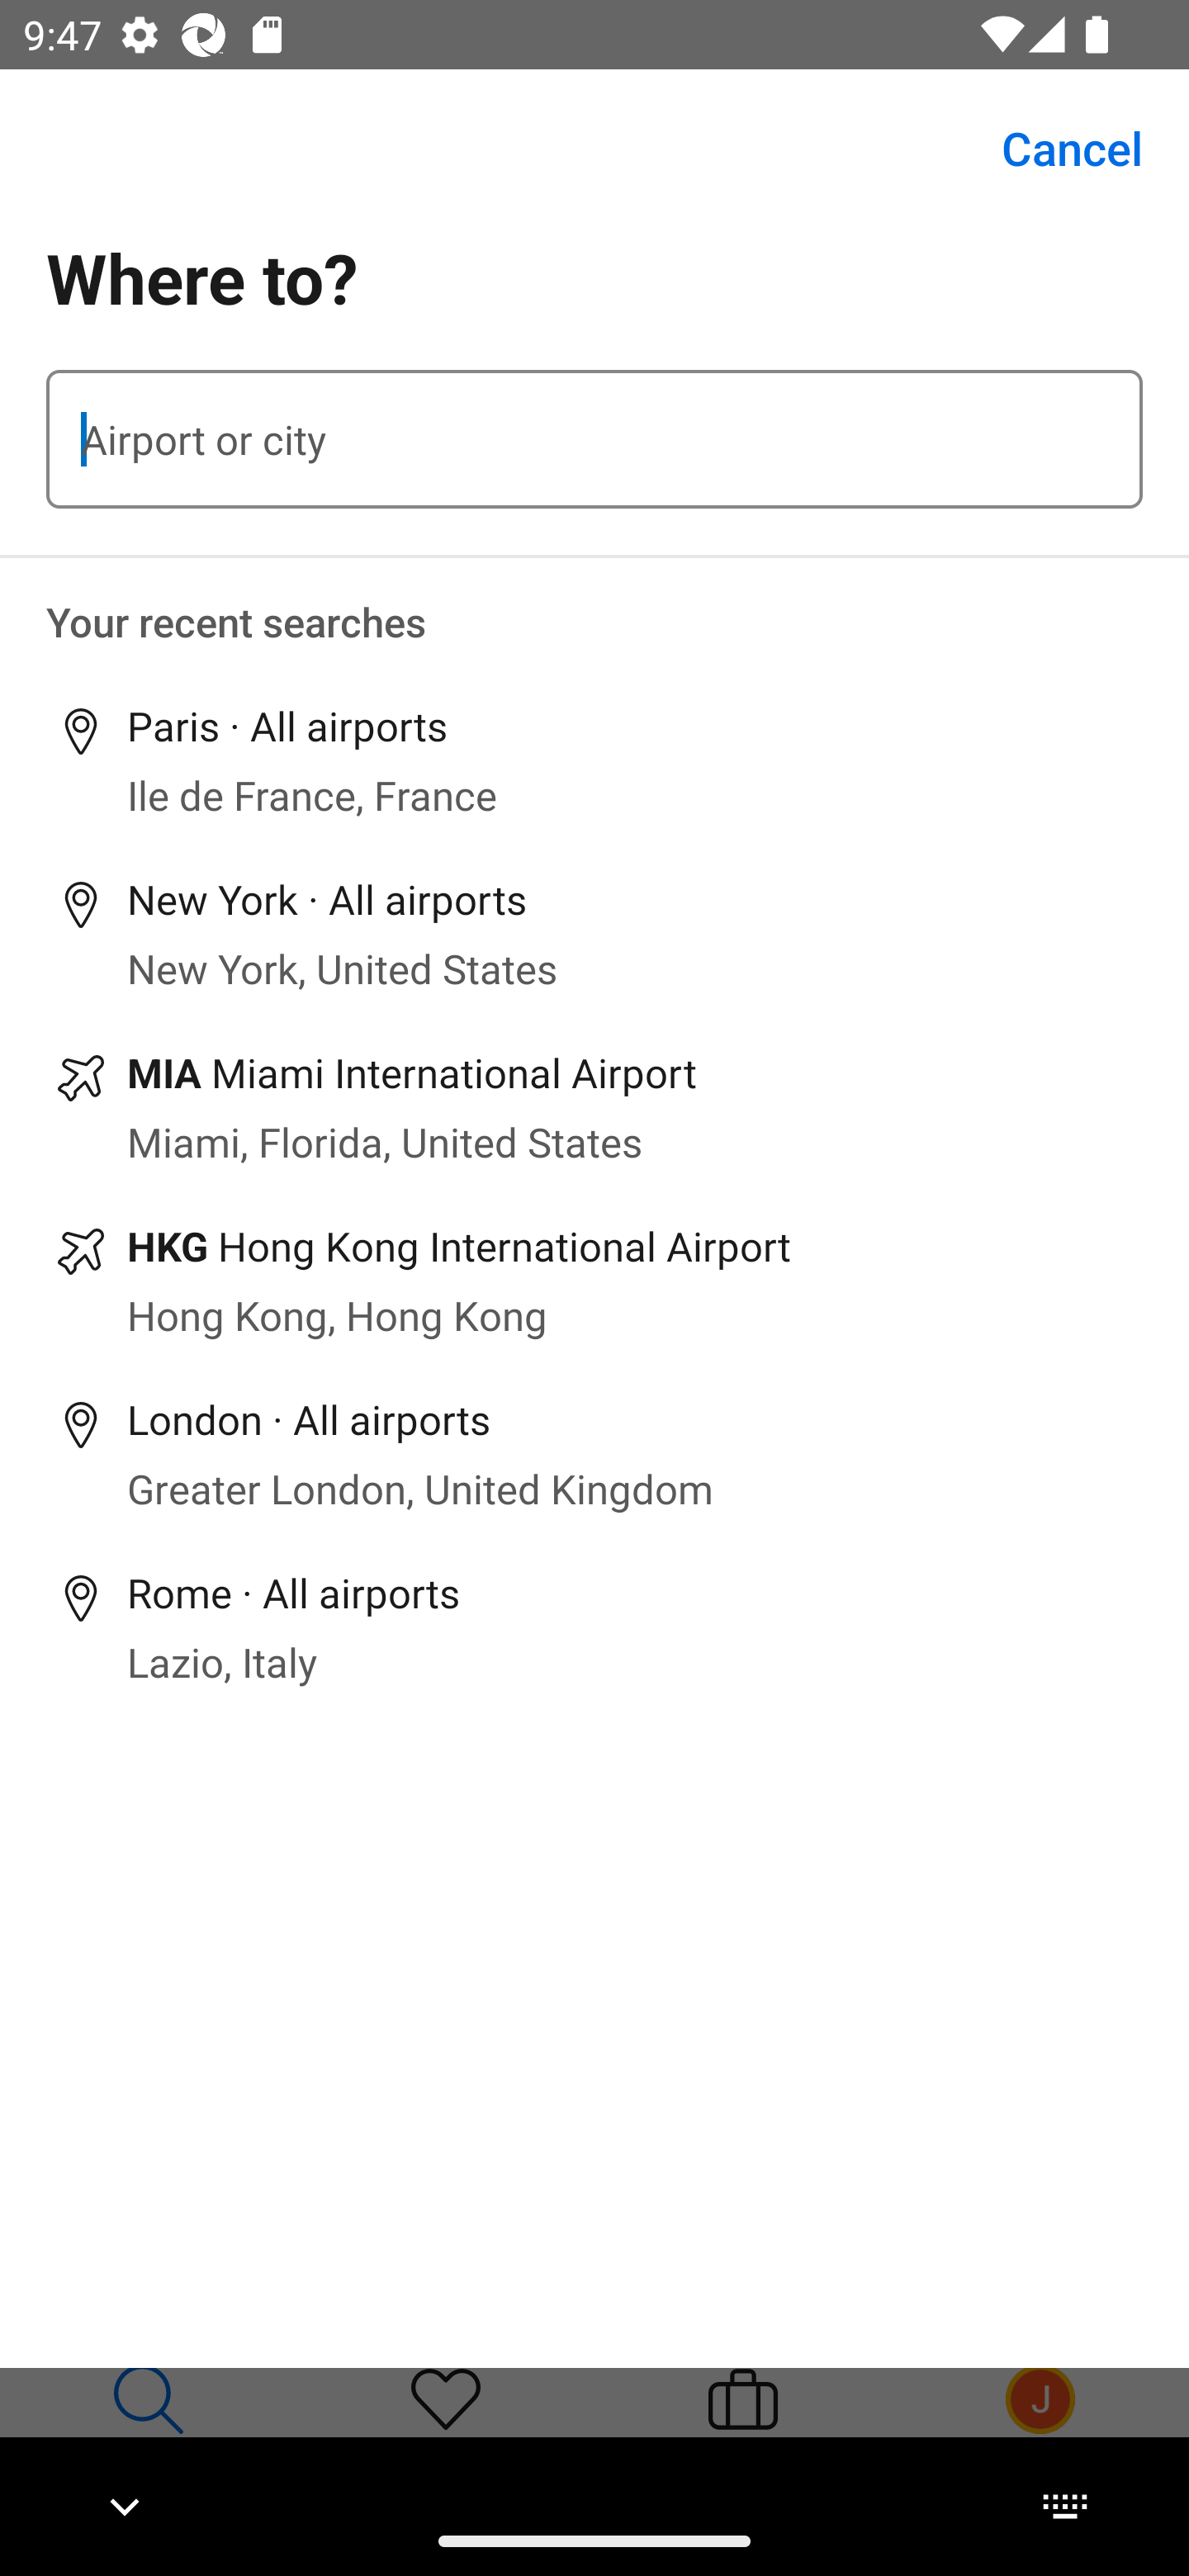  Describe the element at coordinates (594, 439) in the screenshot. I see `Airport or city` at that location.